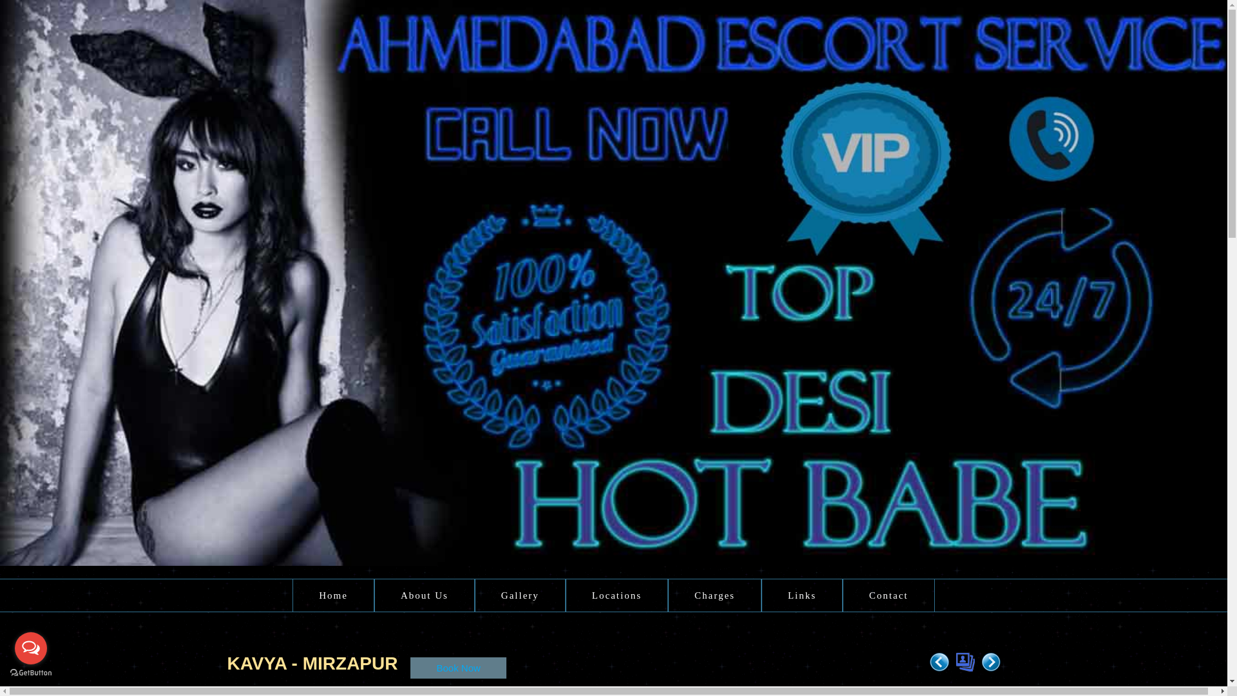 The width and height of the screenshot is (1237, 696). What do you see at coordinates (333, 595) in the screenshot?
I see `Home` at bounding box center [333, 595].